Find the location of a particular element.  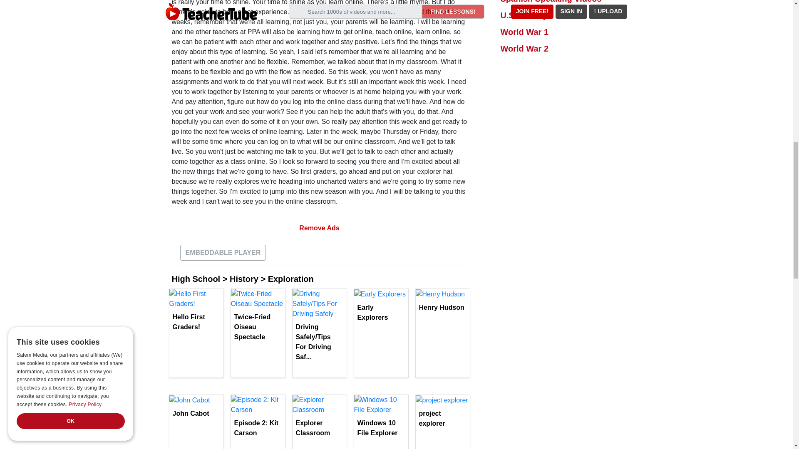

Twice-Fried Oiseau Spectacle is located at coordinates (257, 327).